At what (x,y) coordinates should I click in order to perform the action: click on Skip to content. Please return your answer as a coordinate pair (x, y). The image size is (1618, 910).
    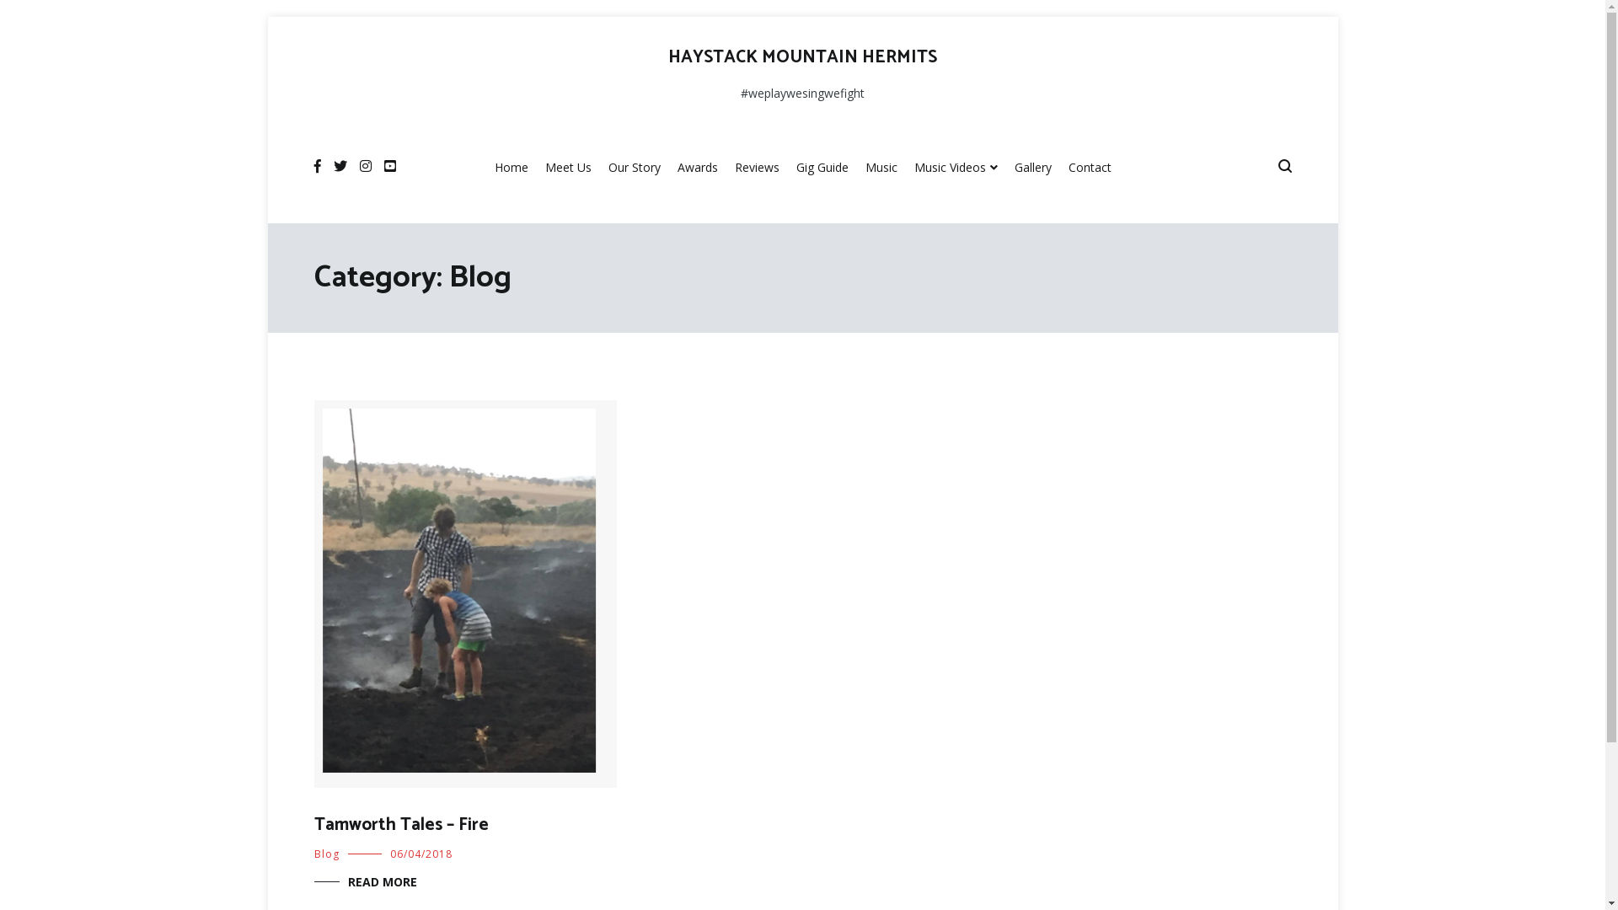
    Looking at the image, I should click on (266, 17).